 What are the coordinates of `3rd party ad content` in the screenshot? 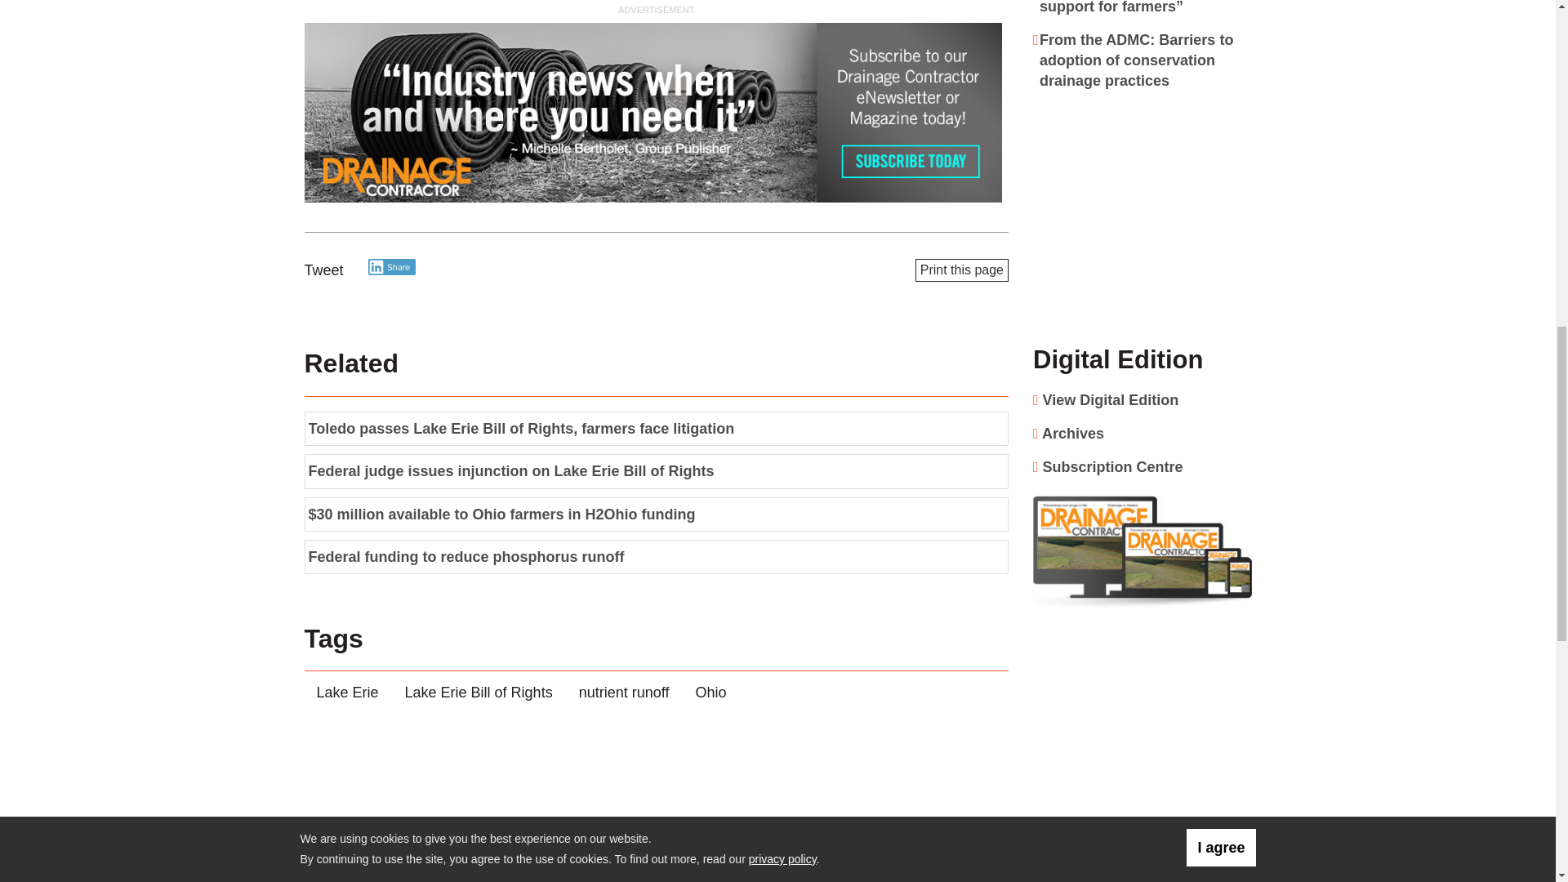 It's located at (1143, 207).